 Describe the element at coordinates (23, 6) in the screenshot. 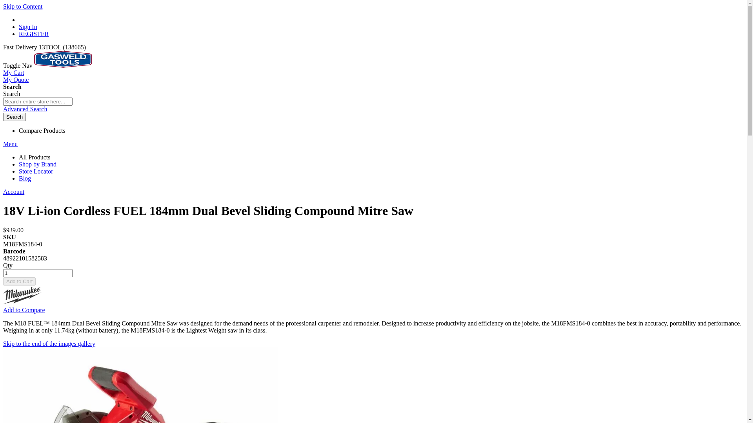

I see `Skip to Content` at that location.